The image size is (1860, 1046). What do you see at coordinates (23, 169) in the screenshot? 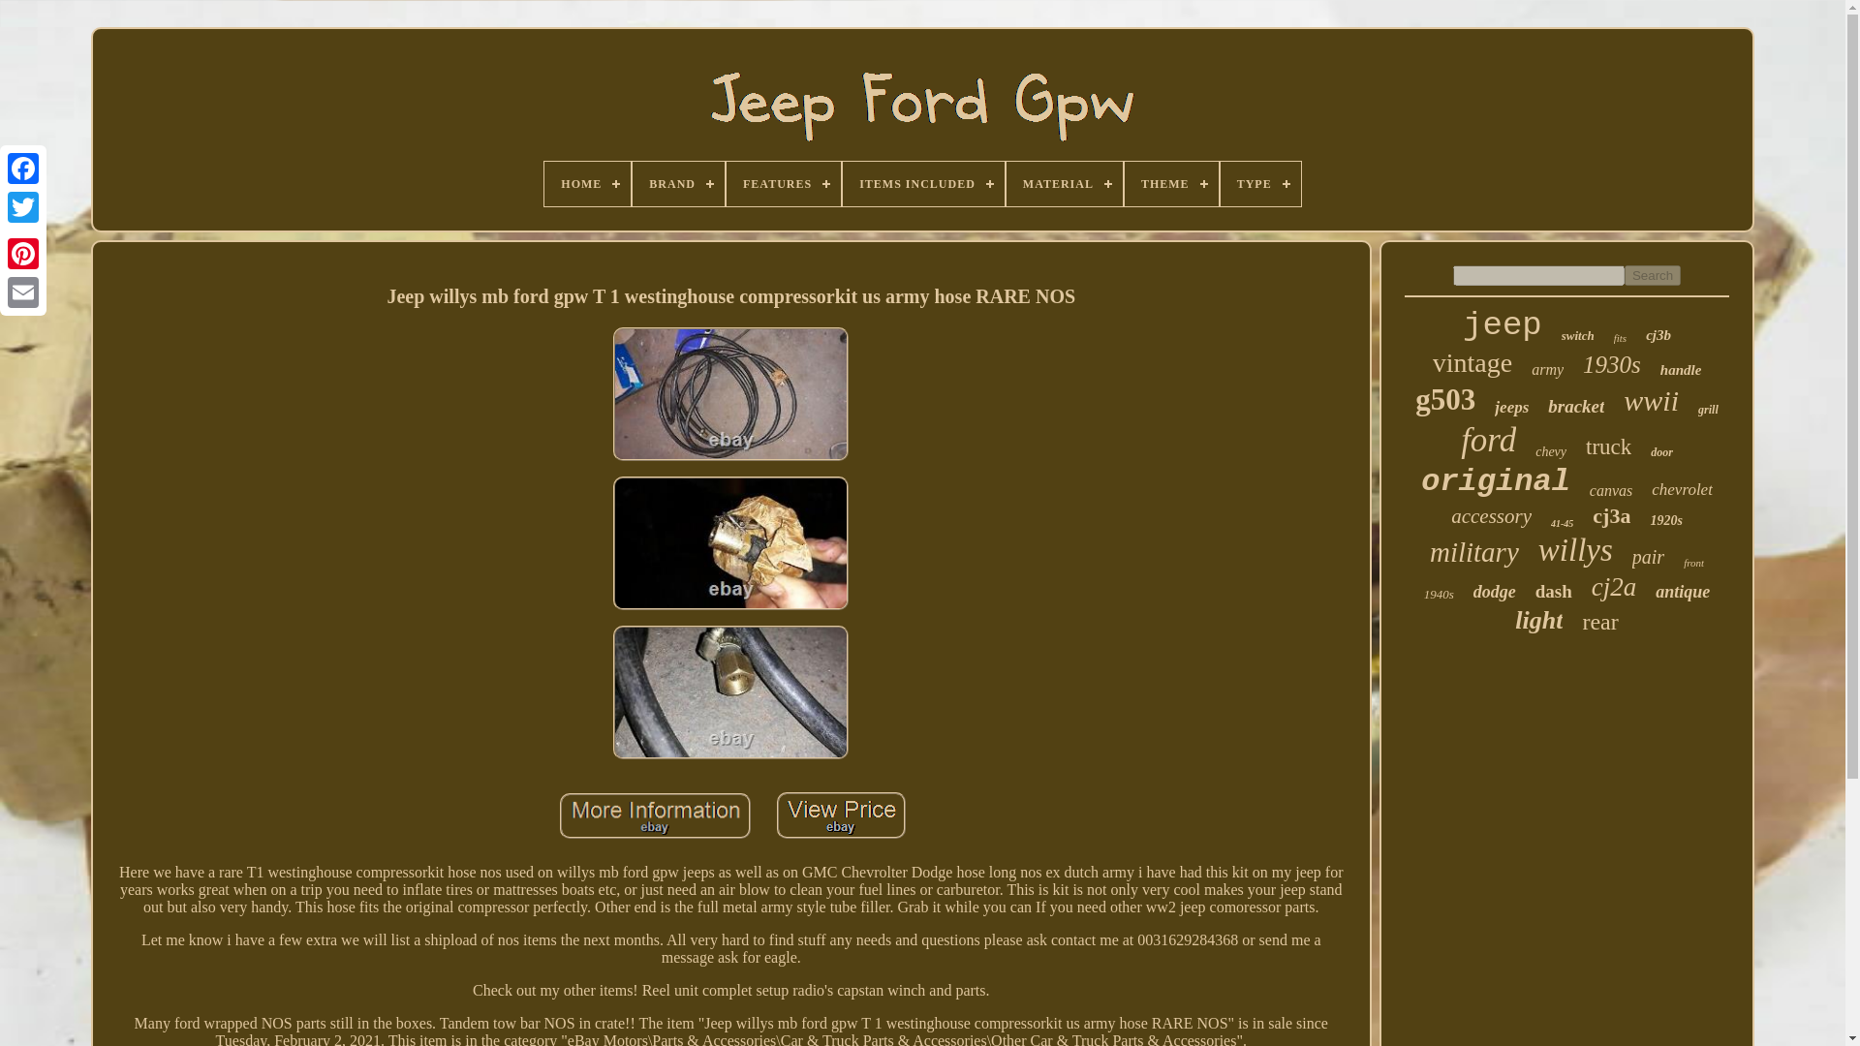
I see `Facebook` at bounding box center [23, 169].